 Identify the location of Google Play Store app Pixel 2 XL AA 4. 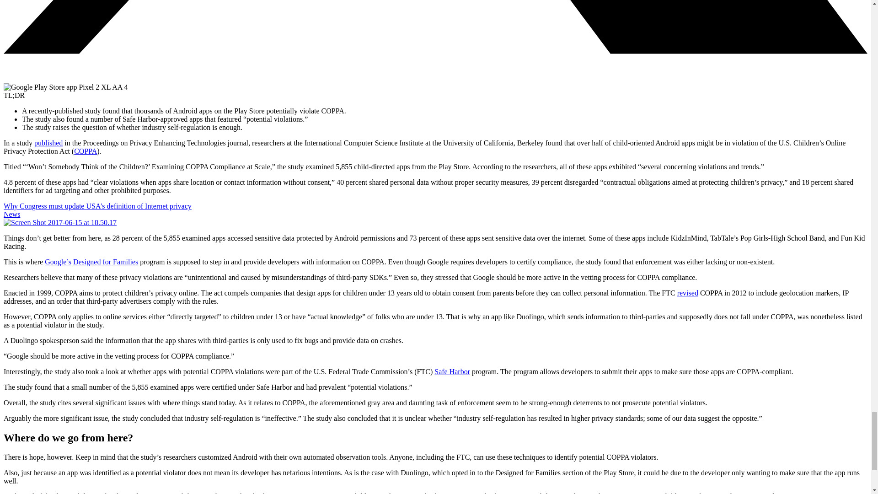
(65, 87).